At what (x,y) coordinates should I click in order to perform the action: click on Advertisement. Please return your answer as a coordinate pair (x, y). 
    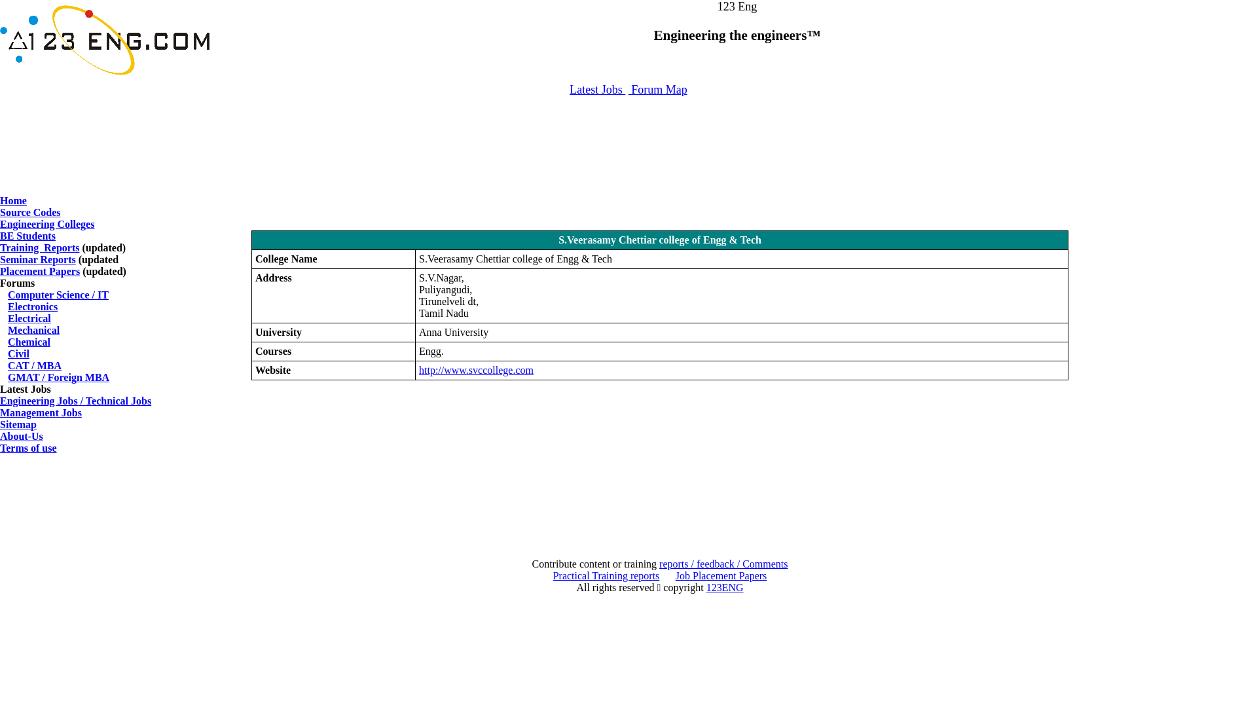
    Looking at the image, I should click on (628, 139).